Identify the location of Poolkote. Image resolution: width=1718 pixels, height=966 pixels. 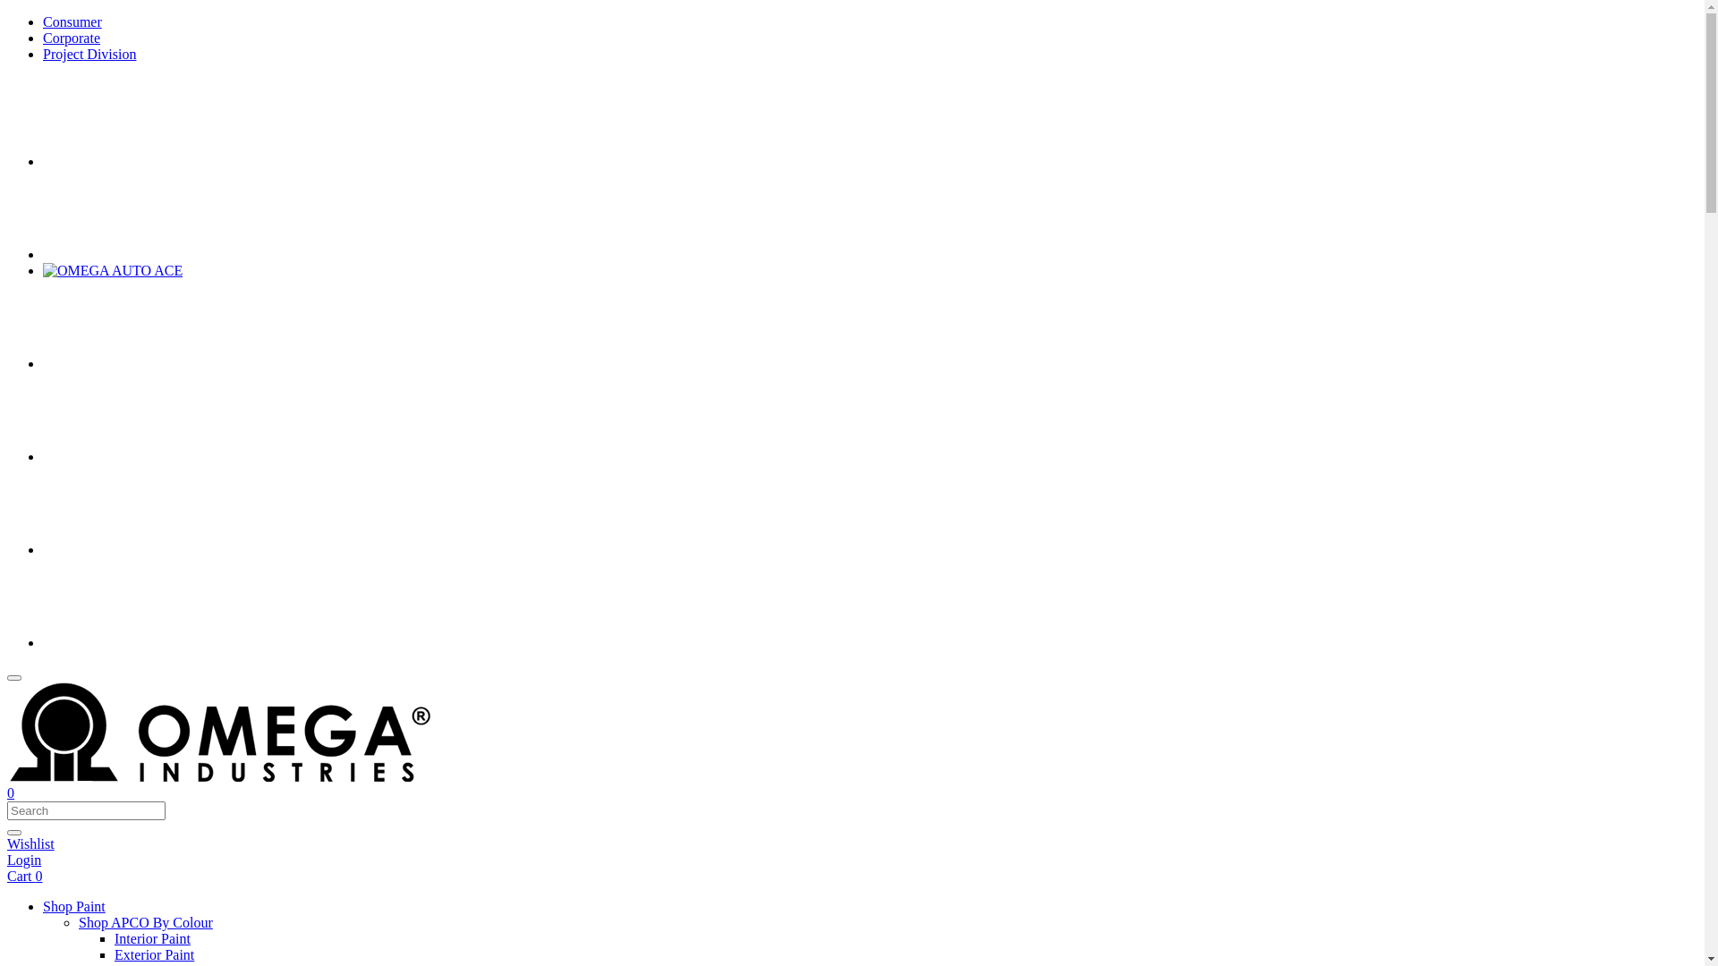
(146, 456).